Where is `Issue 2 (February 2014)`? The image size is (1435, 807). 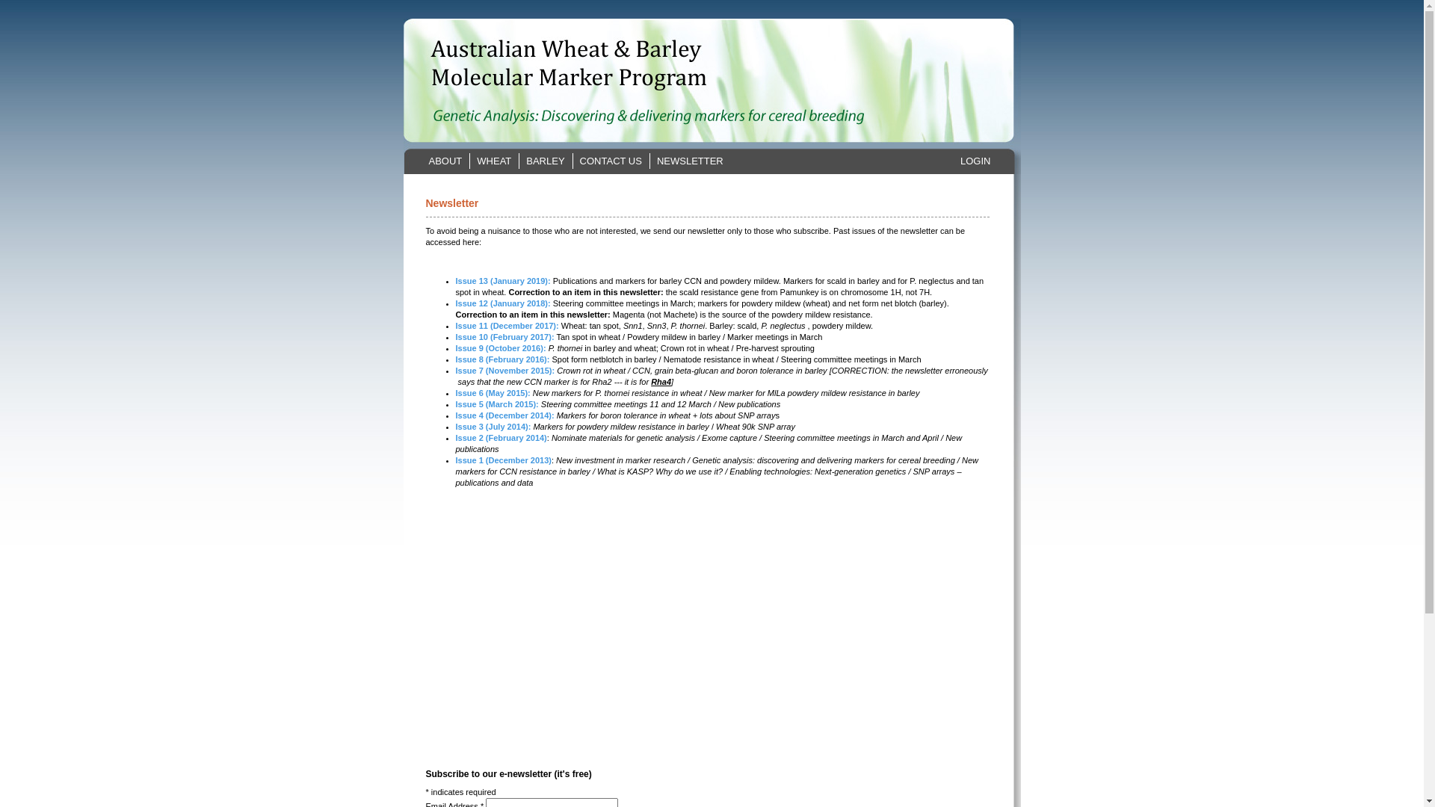
Issue 2 (February 2014) is located at coordinates (502, 438).